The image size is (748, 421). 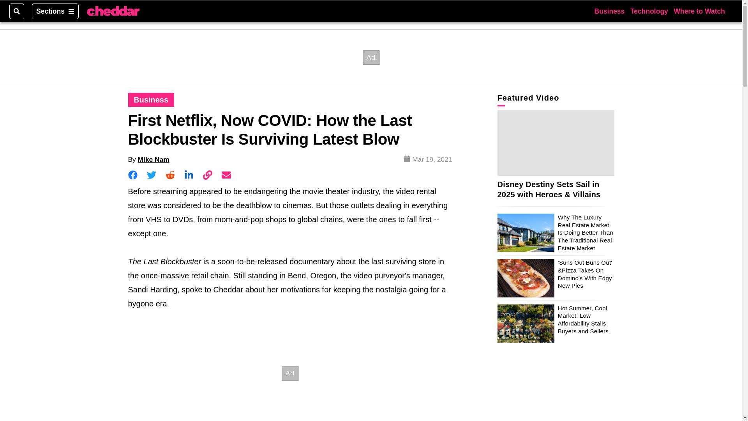 What do you see at coordinates (55, 11) in the screenshot?
I see `Sections` at bounding box center [55, 11].